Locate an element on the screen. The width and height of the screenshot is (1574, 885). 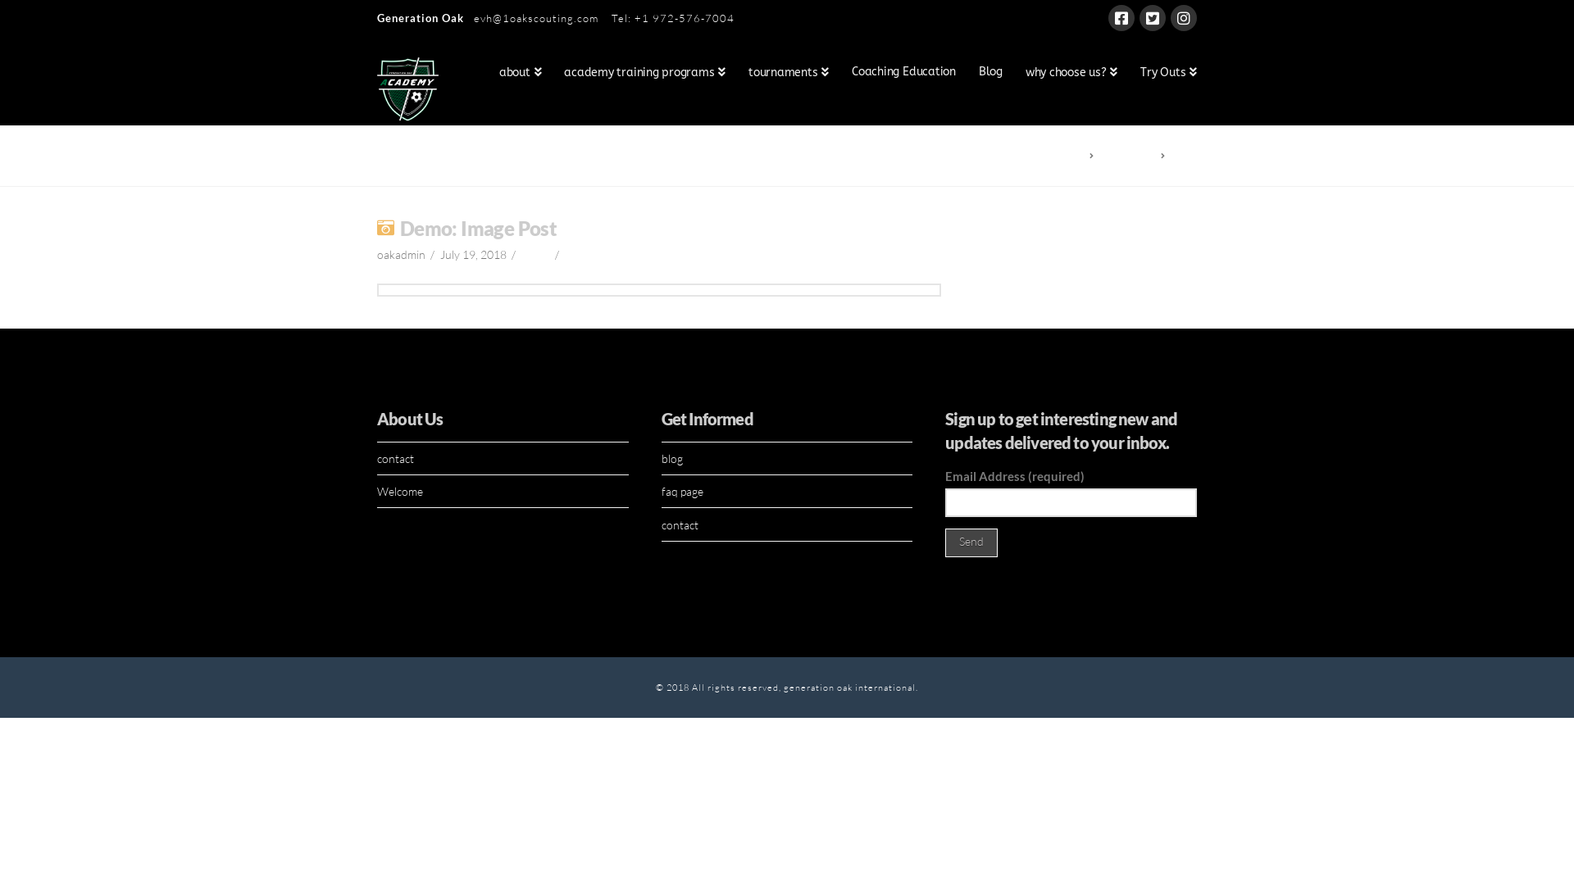
academy training programs is located at coordinates (644, 75).